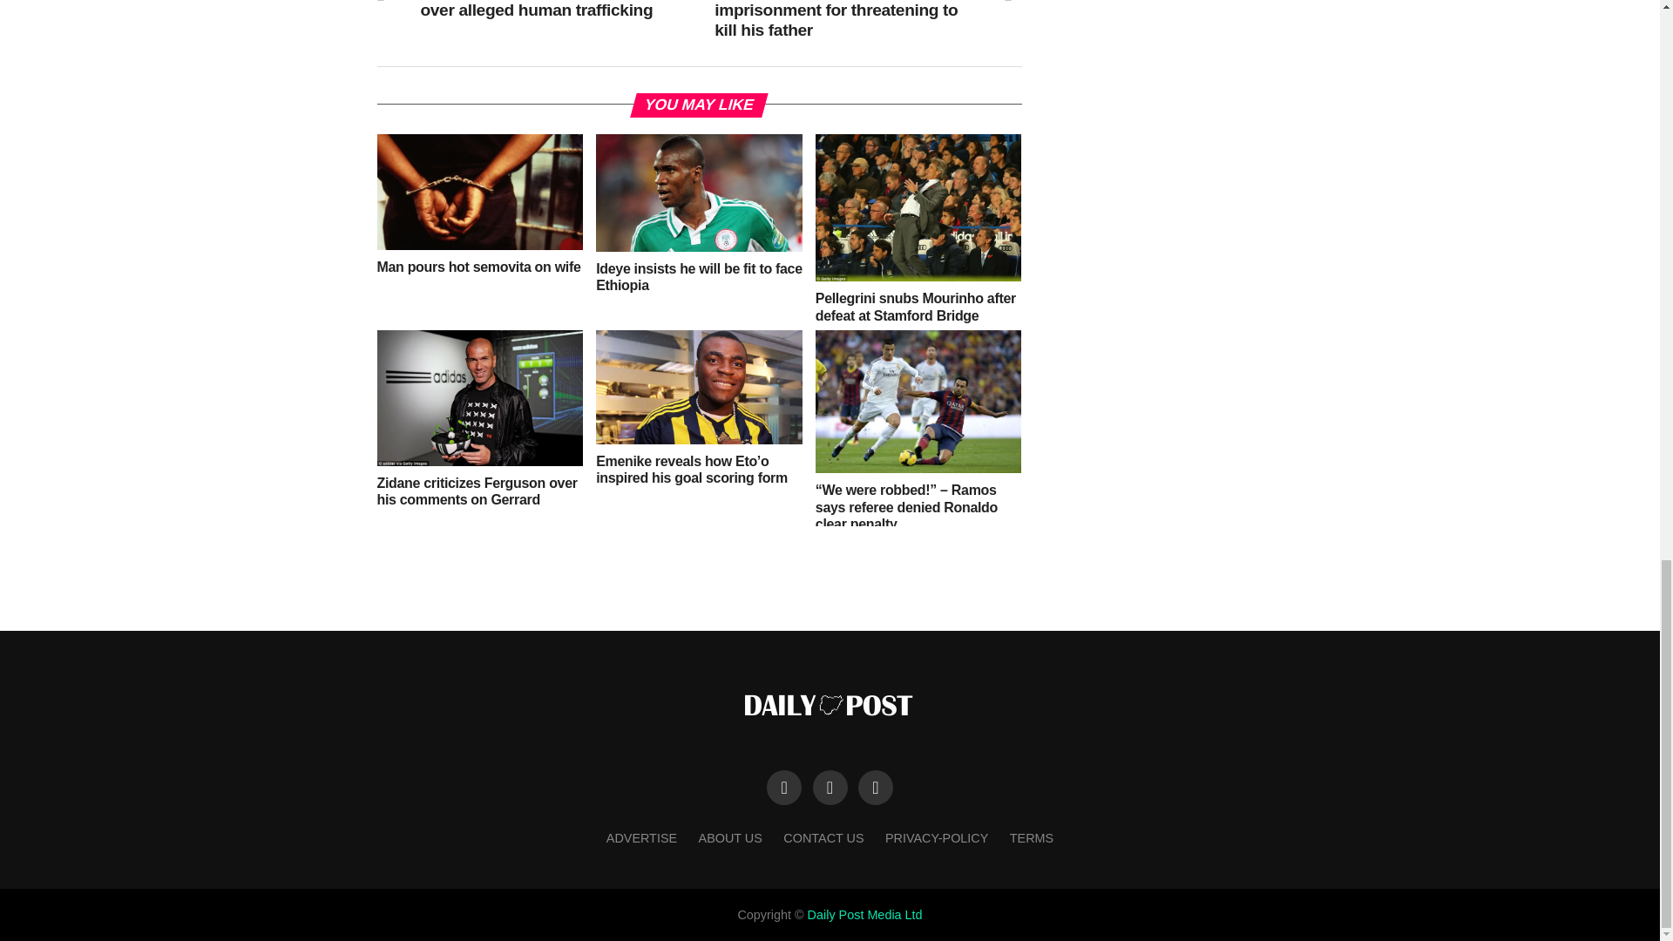 The width and height of the screenshot is (1673, 941). I want to click on ABOUT US, so click(730, 837).